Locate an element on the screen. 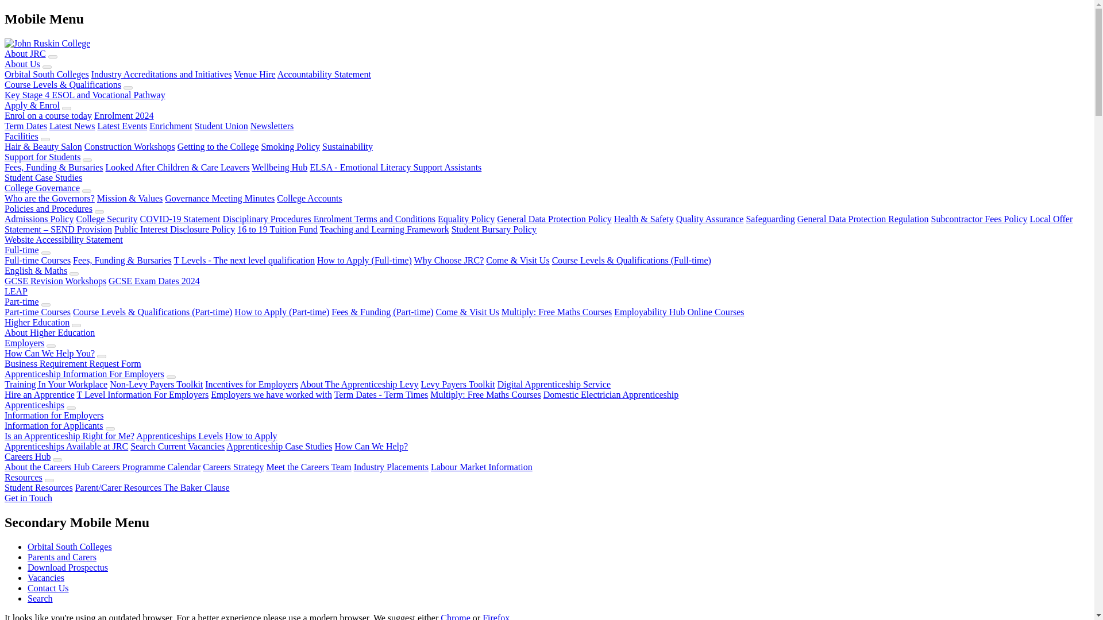  Construction Workshops is located at coordinates (130, 146).